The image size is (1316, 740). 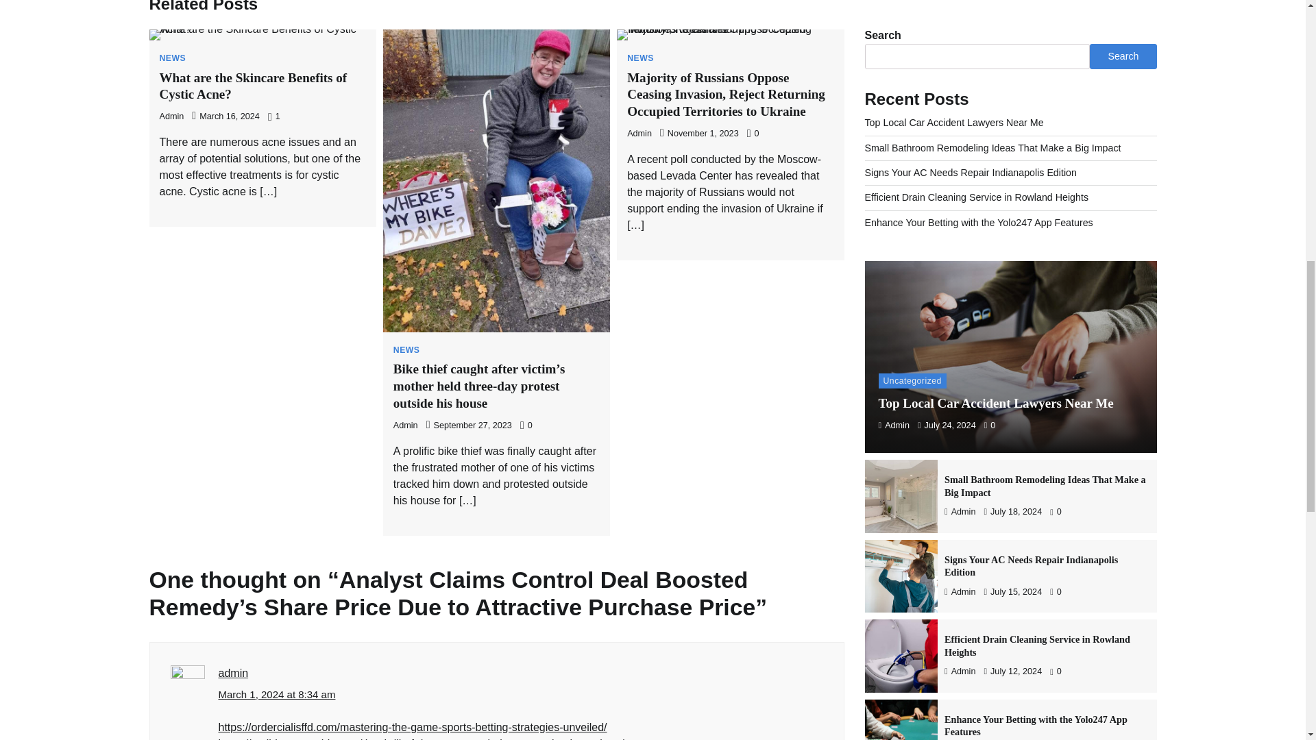 I want to click on NEWS, so click(x=640, y=58).